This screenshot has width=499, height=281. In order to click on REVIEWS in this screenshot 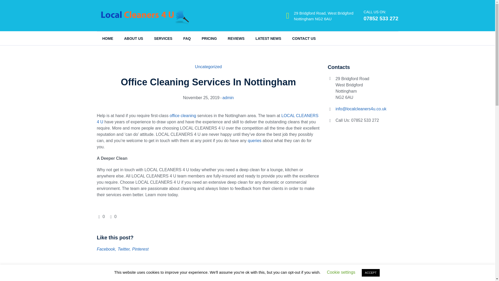, I will do `click(236, 39)`.